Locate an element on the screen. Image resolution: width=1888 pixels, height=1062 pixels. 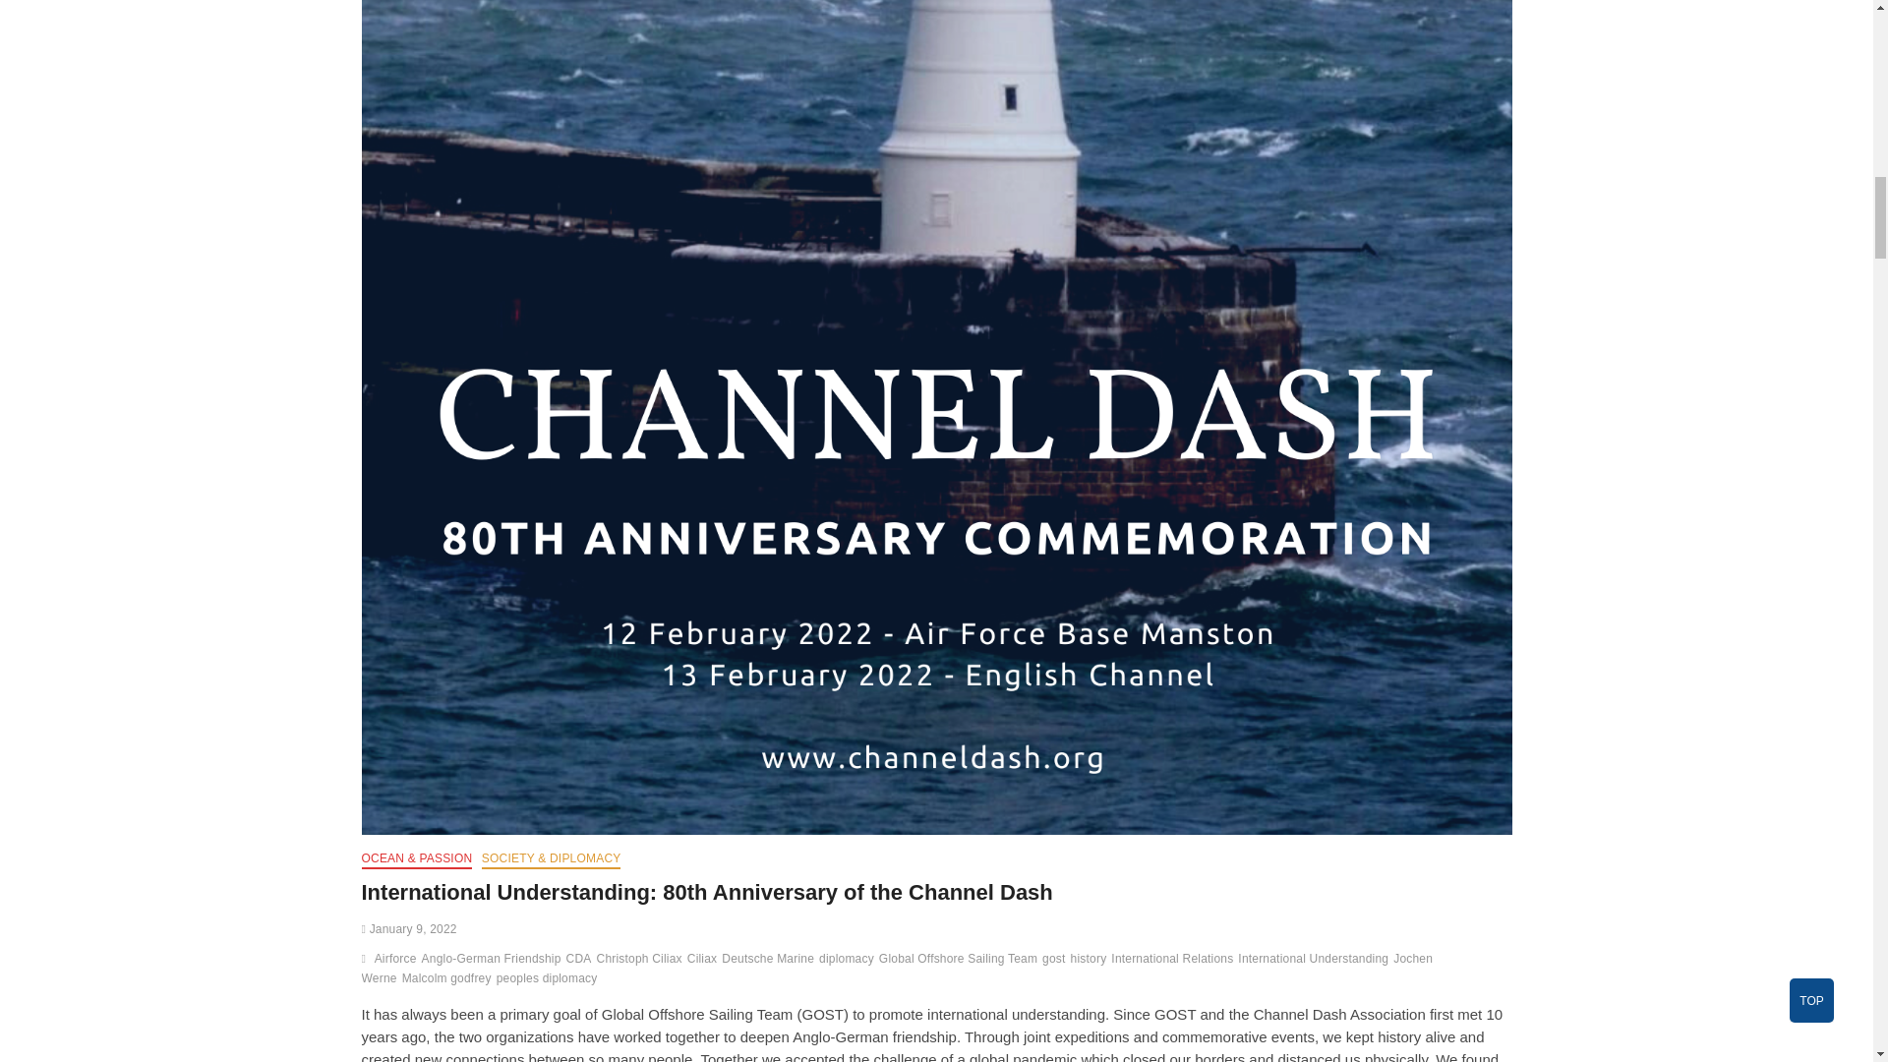
gost is located at coordinates (1056, 961).